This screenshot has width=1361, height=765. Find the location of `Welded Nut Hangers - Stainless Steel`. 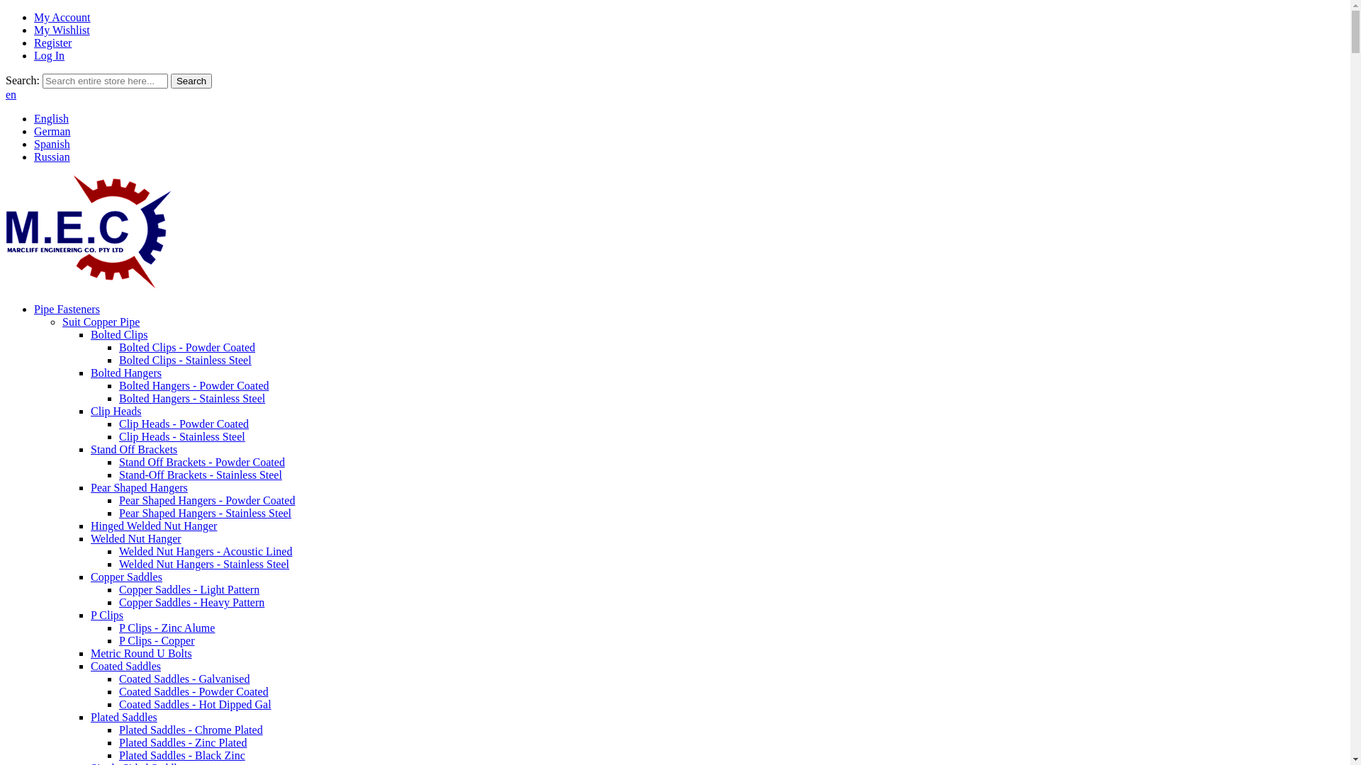

Welded Nut Hangers - Stainless Steel is located at coordinates (204, 564).